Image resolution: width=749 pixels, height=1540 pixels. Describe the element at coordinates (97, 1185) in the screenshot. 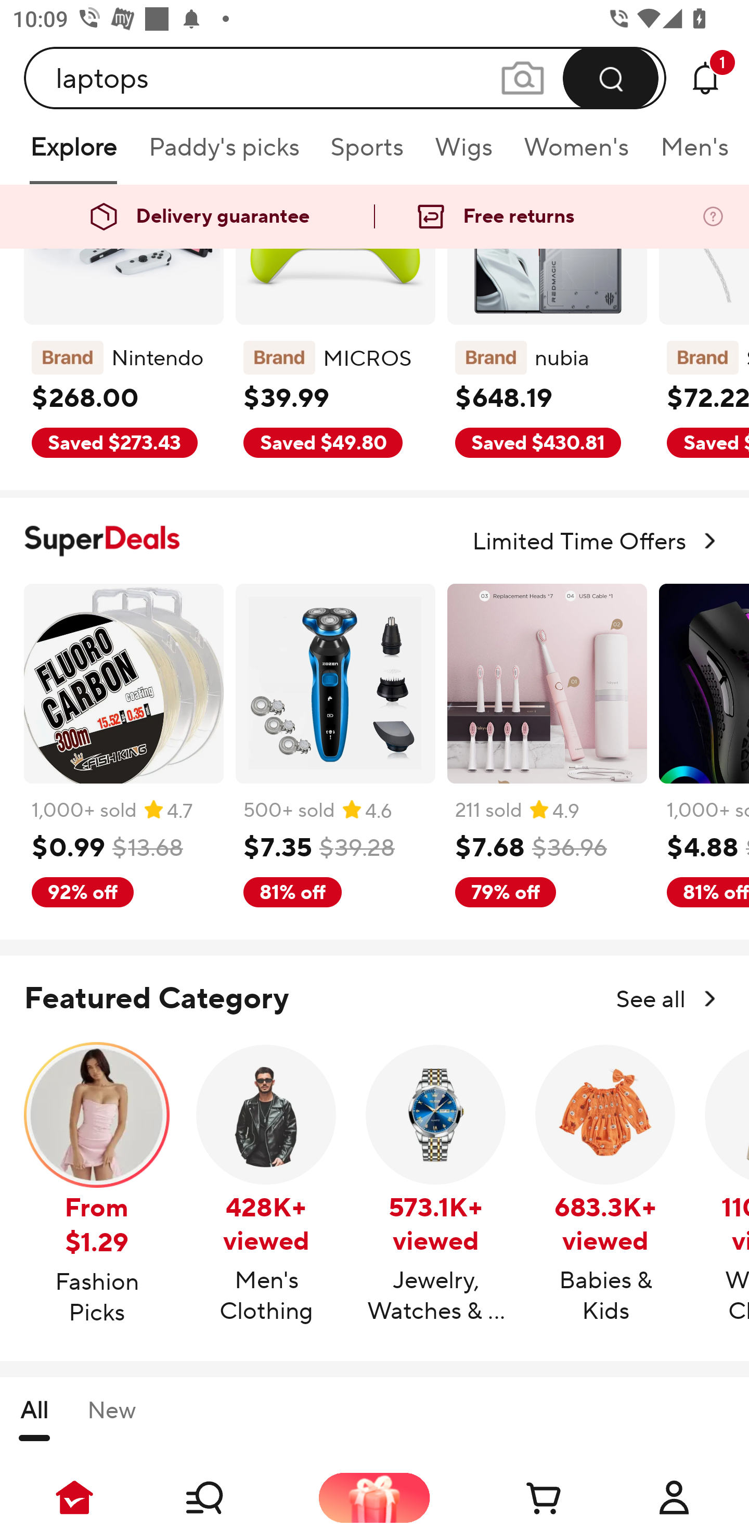

I see `From $1.29 Fashion Picks` at that location.